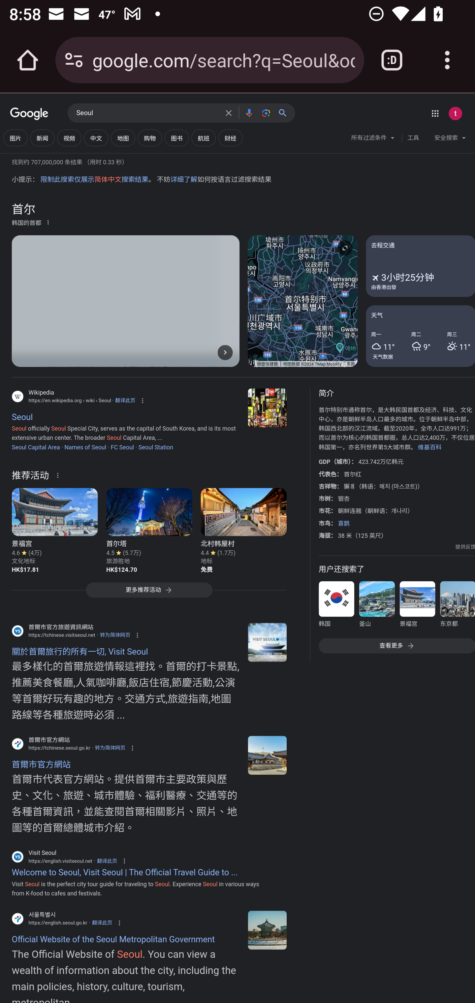  What do you see at coordinates (94, 179) in the screenshot?
I see `限制此搜索仅展示简体中文搜索结果 限制此搜索仅展示 简体中文 搜索结果` at bounding box center [94, 179].